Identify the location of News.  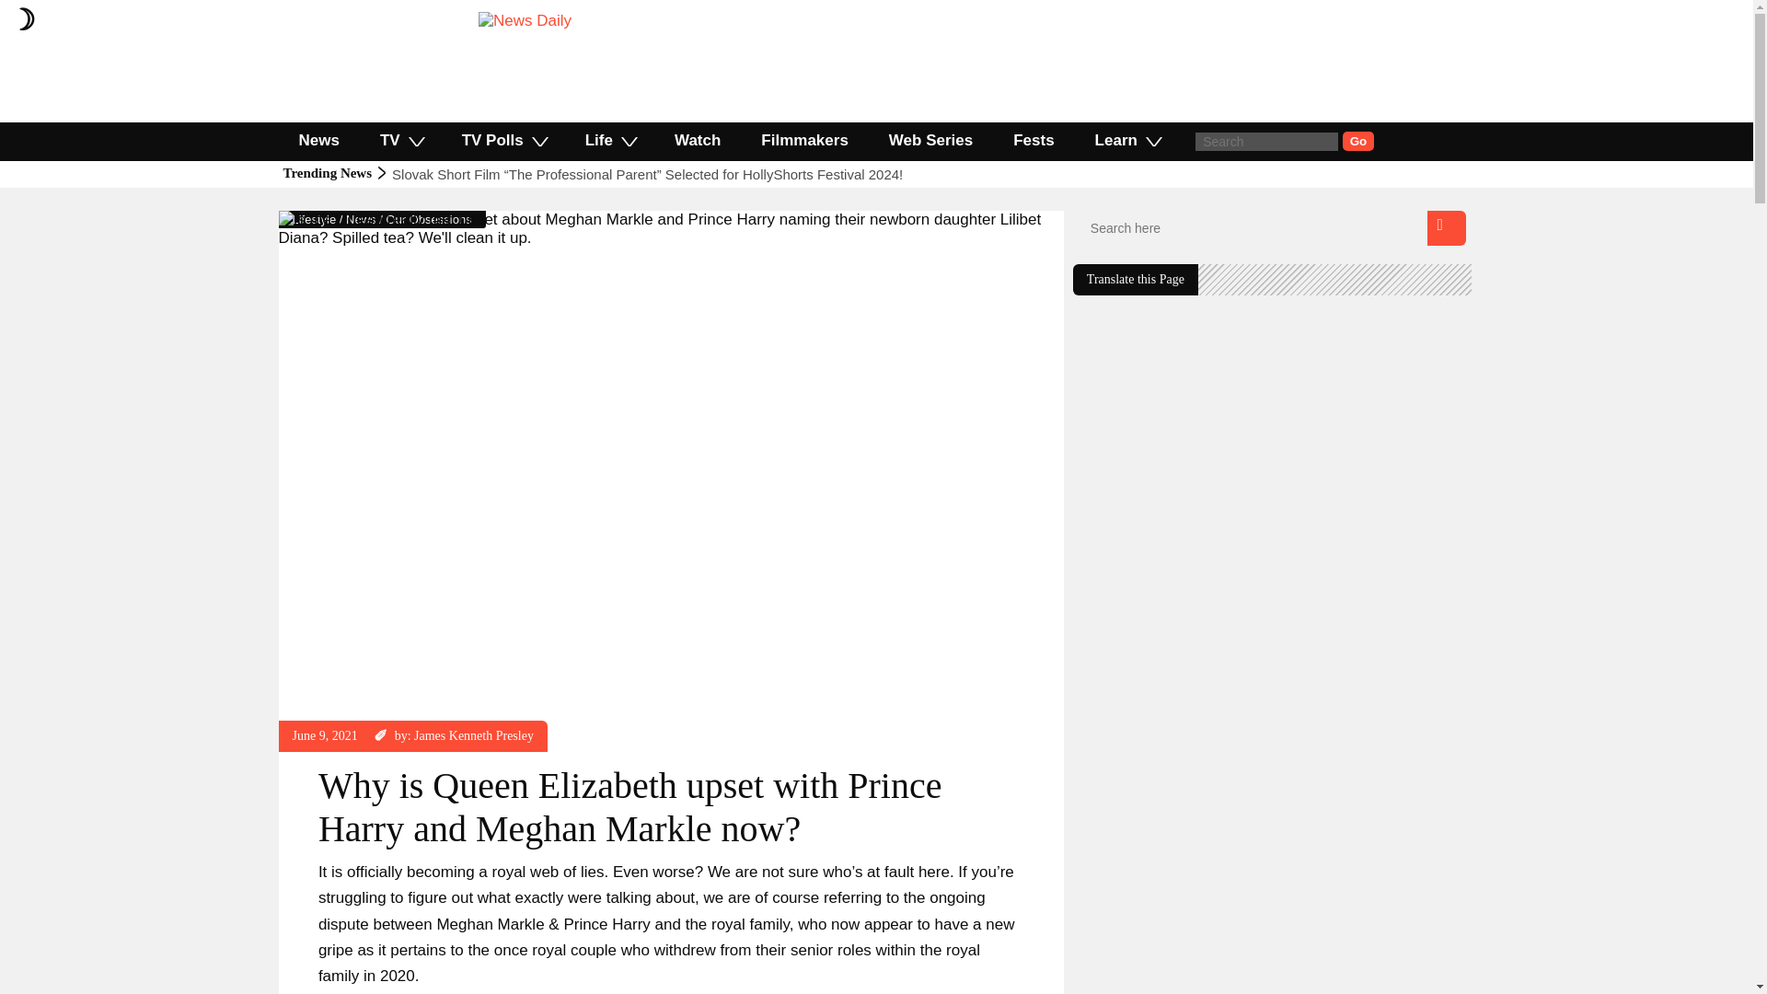
(361, 219).